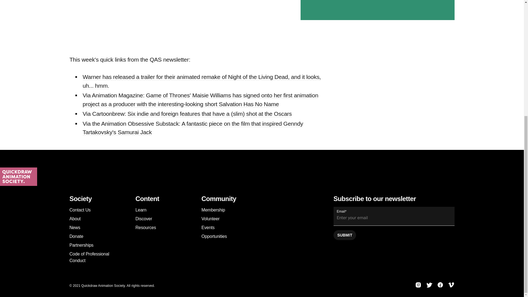  What do you see at coordinates (141, 210) in the screenshot?
I see `Learn` at bounding box center [141, 210].